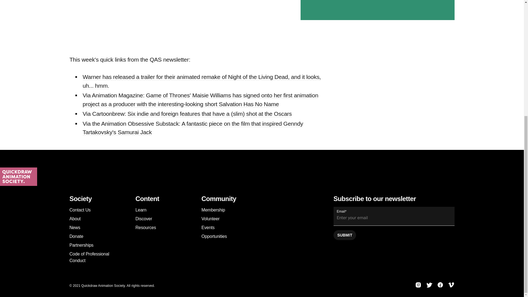  What do you see at coordinates (141, 210) in the screenshot?
I see `Learn` at bounding box center [141, 210].